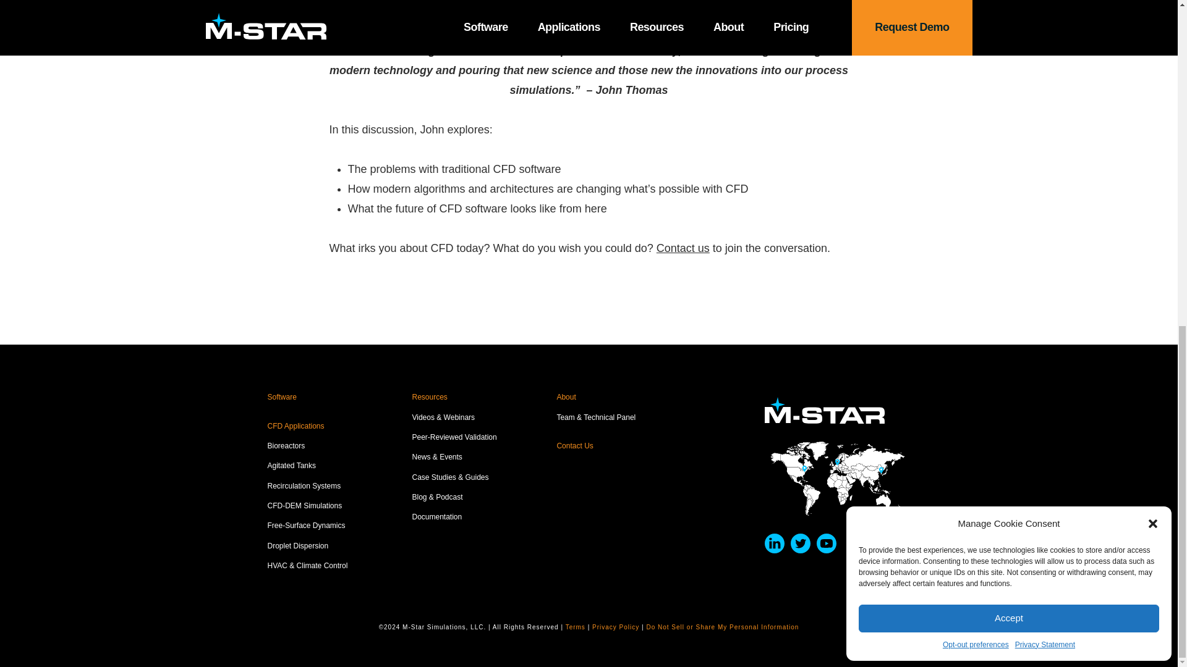 The width and height of the screenshot is (1187, 667). Describe the element at coordinates (1045, 9) in the screenshot. I see `Privacy Statement` at that location.